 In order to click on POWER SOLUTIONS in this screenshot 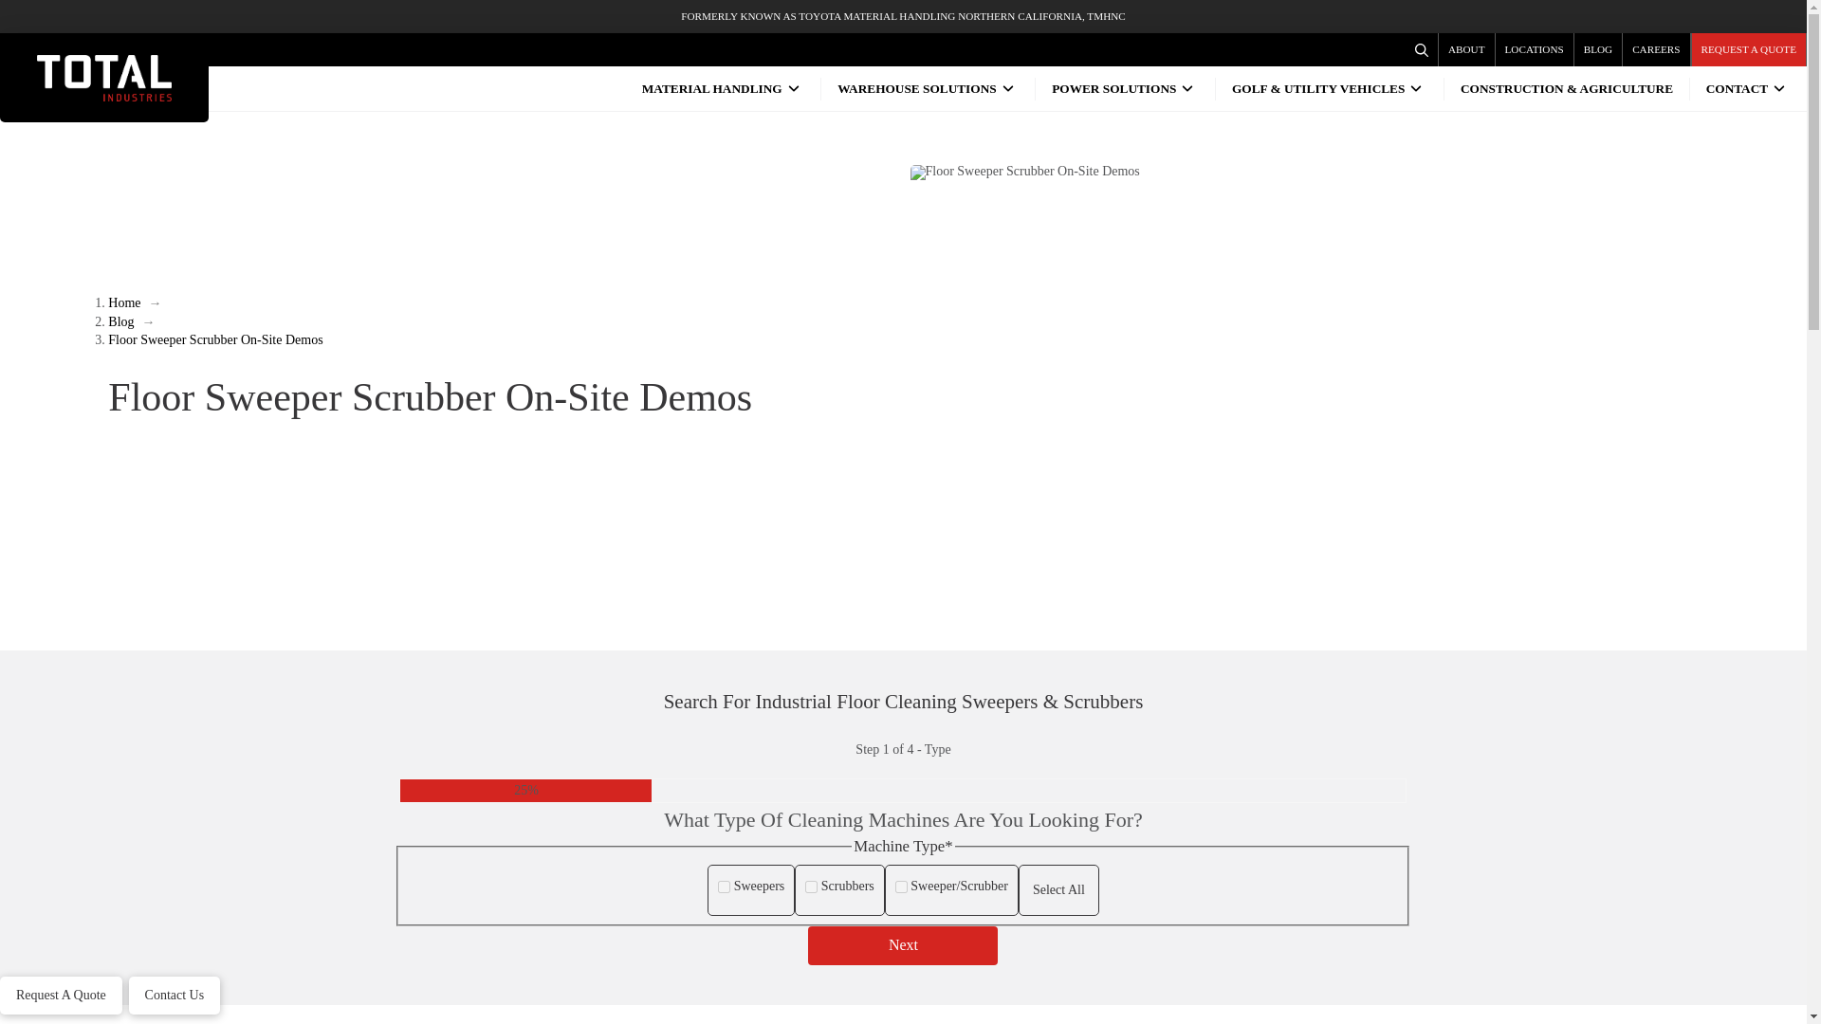, I will do `click(1125, 89)`.